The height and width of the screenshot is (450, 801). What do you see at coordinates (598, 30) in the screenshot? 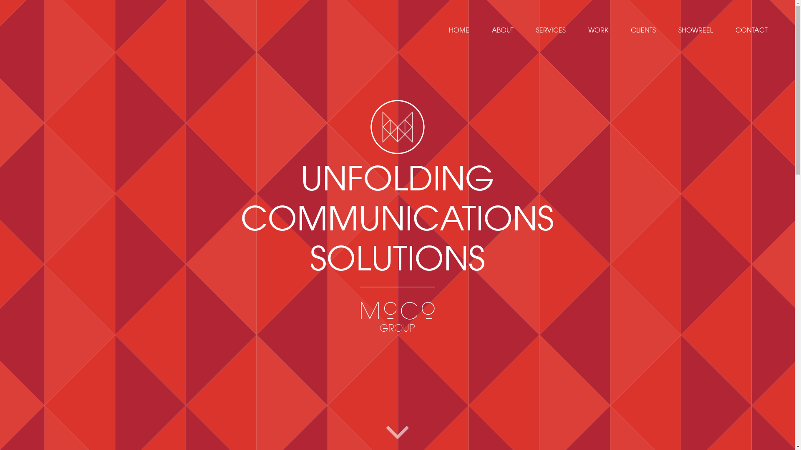
I see `WORK` at bounding box center [598, 30].